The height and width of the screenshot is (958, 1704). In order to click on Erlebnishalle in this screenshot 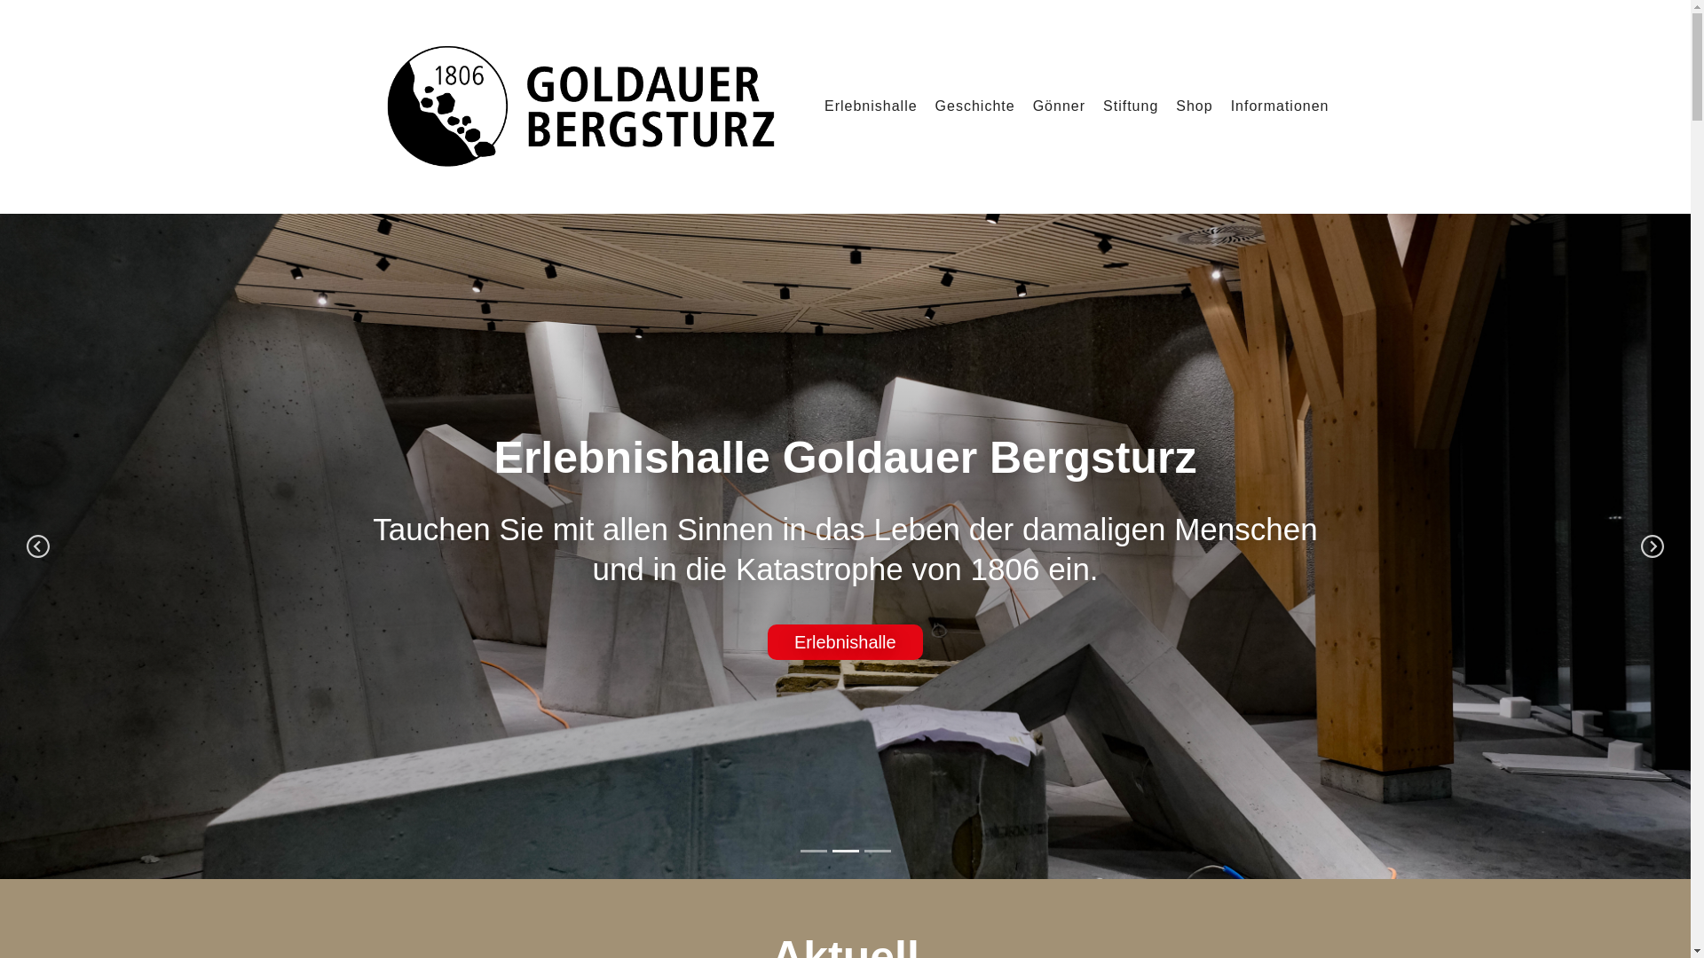, I will do `click(845, 642)`.